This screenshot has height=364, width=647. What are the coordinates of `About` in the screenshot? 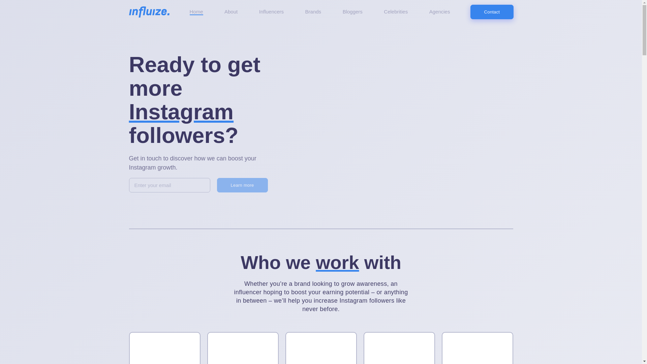 It's located at (231, 12).